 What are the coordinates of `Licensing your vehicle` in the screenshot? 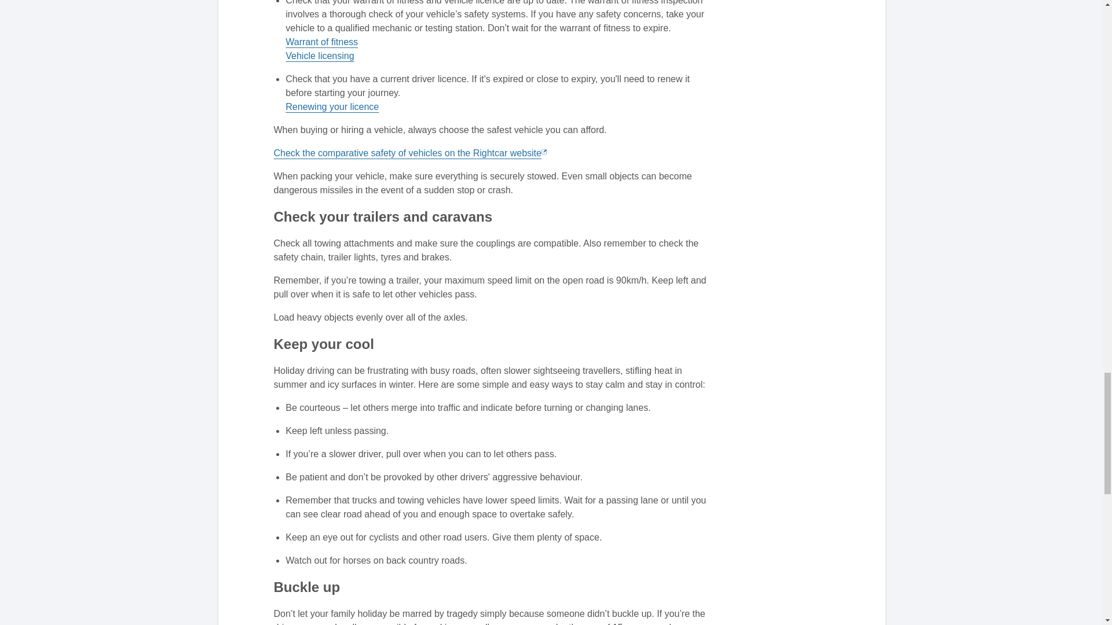 It's located at (320, 56).